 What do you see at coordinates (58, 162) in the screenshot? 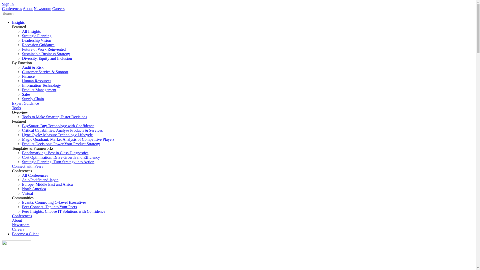
I see `Strategic Planning: Turn Strategy into Action` at bounding box center [58, 162].